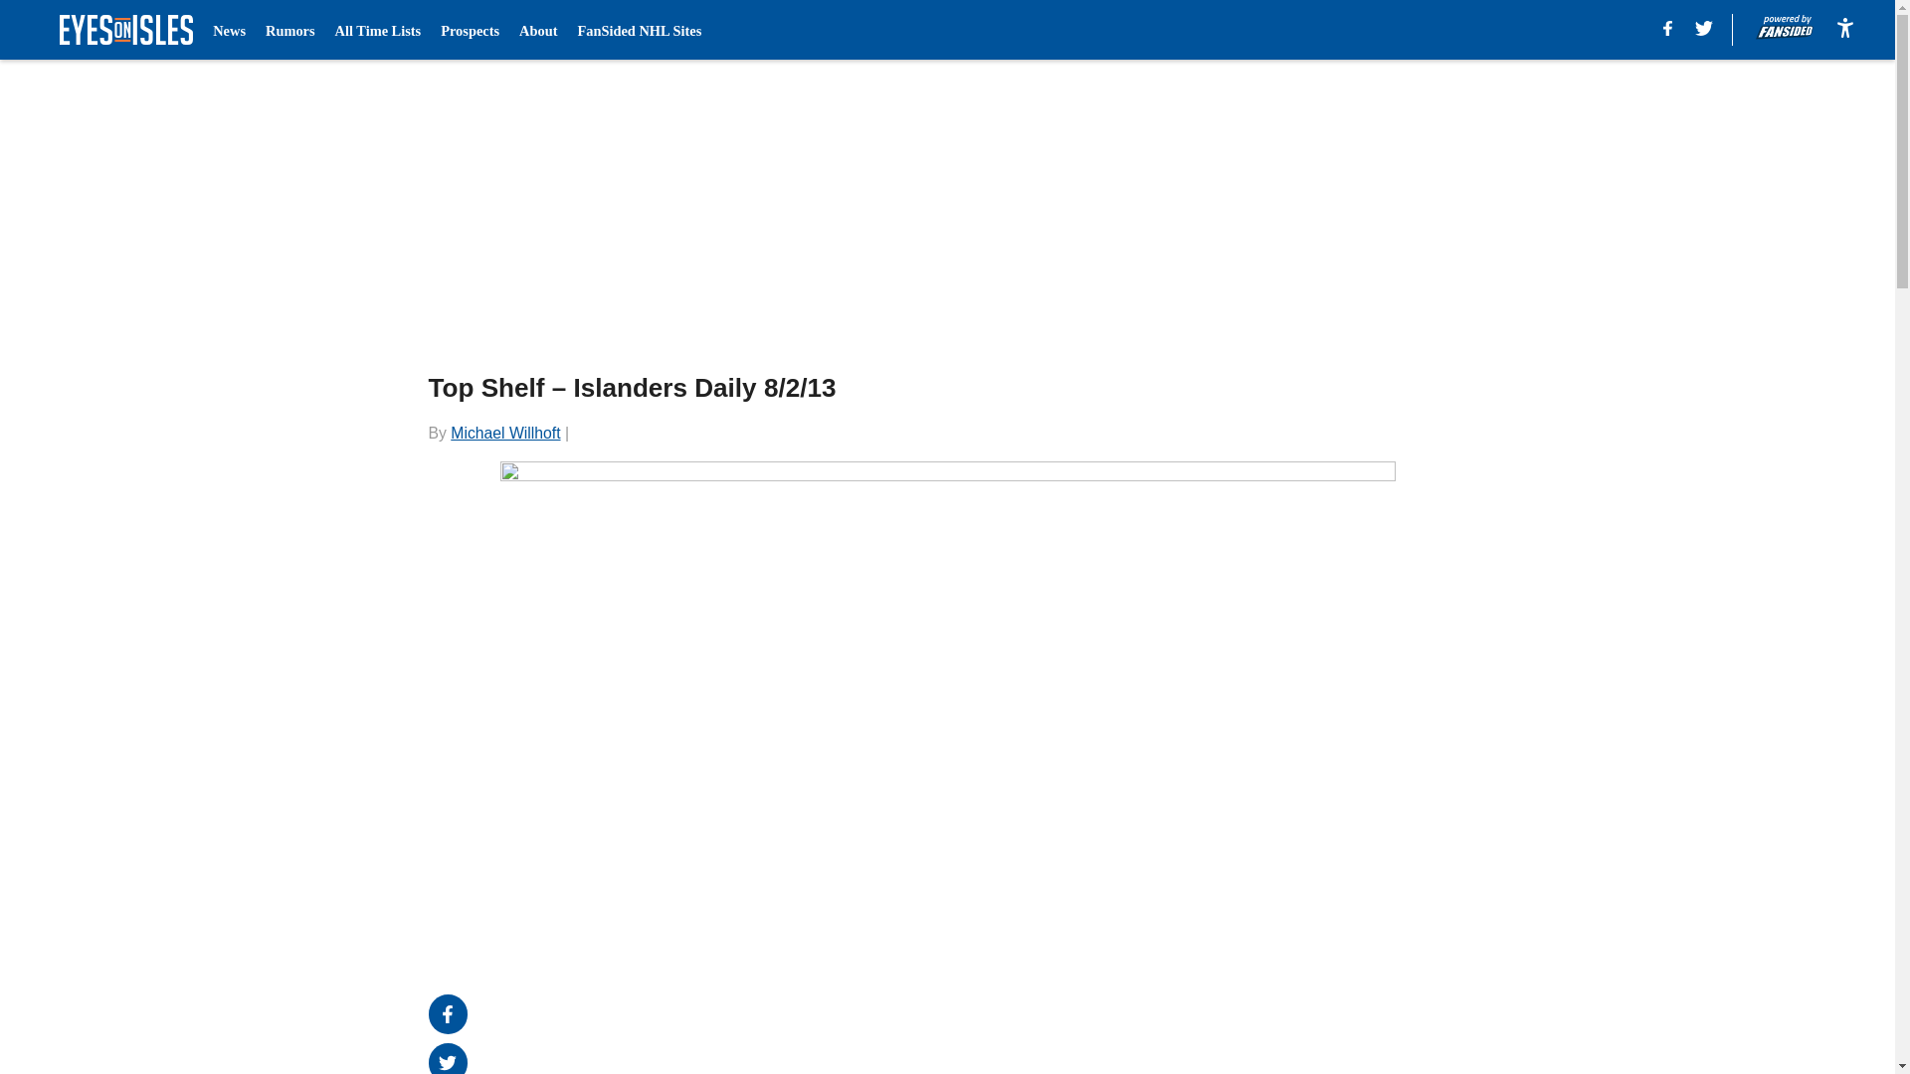 The height and width of the screenshot is (1074, 1910). Describe the element at coordinates (538, 30) in the screenshot. I see `About` at that location.